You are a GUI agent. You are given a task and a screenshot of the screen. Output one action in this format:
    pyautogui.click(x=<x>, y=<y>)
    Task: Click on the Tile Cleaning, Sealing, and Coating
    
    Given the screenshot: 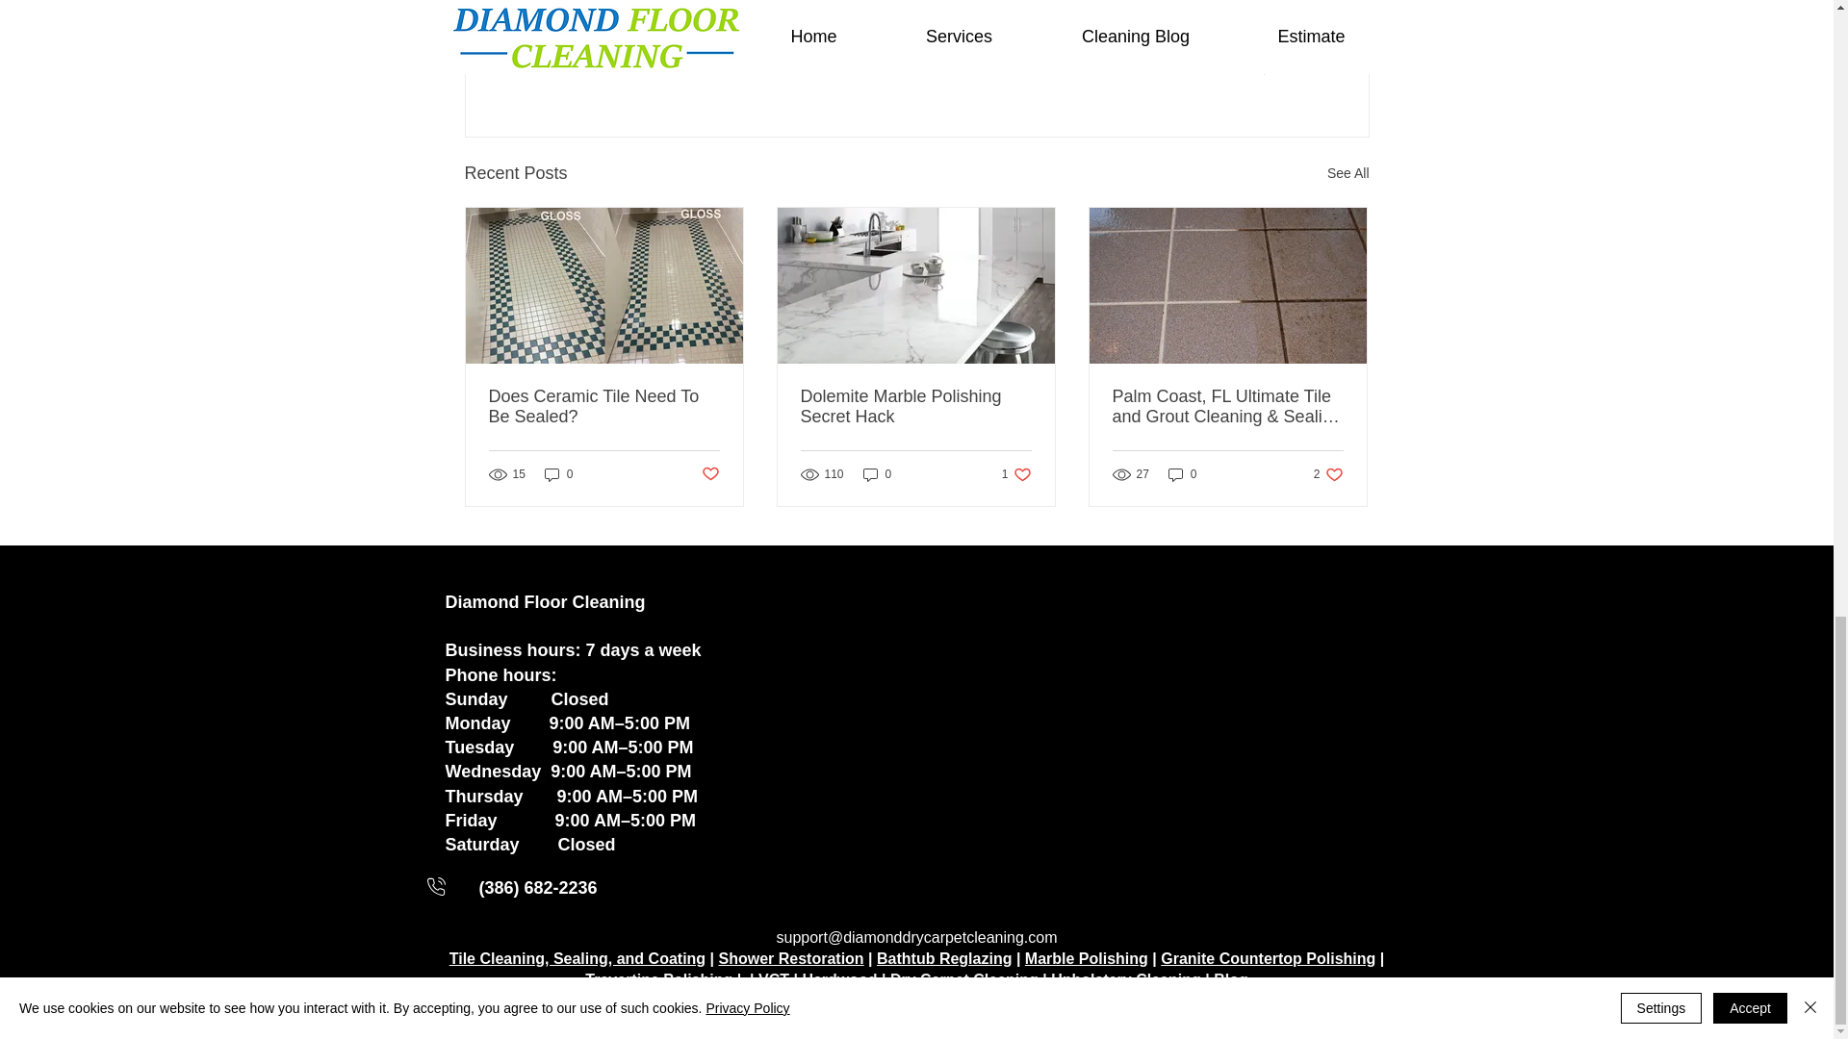 What is the action you would take?
    pyautogui.click(x=577, y=958)
    